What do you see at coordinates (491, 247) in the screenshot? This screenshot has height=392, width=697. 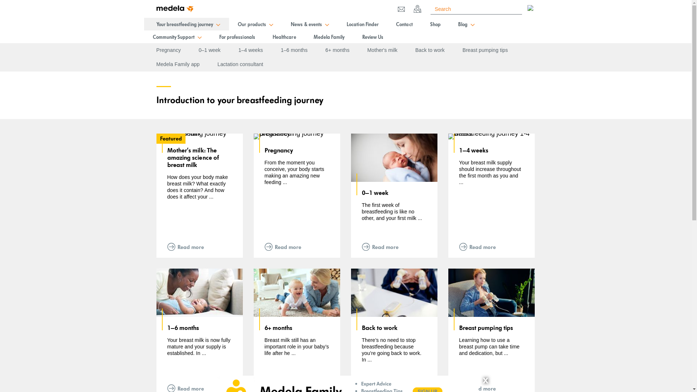 I see `Read more` at bounding box center [491, 247].